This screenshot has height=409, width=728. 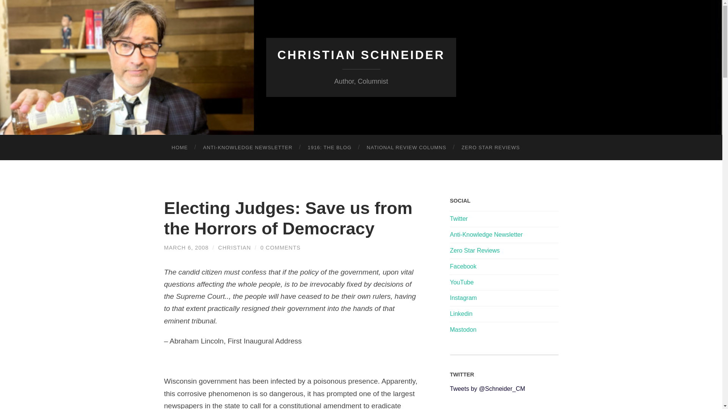 What do you see at coordinates (288, 218) in the screenshot?
I see `Electing Judges: Save us from the Horrors of Democracy` at bounding box center [288, 218].